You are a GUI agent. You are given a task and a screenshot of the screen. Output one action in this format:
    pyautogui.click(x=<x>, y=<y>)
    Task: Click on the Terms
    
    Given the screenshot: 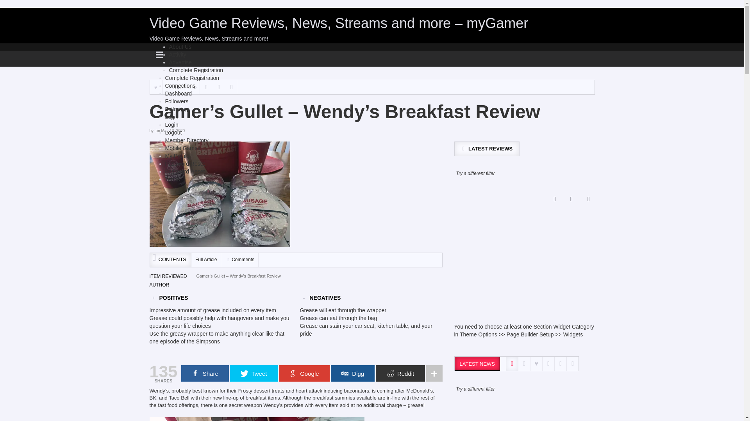 What is the action you would take?
    pyautogui.click(x=172, y=179)
    